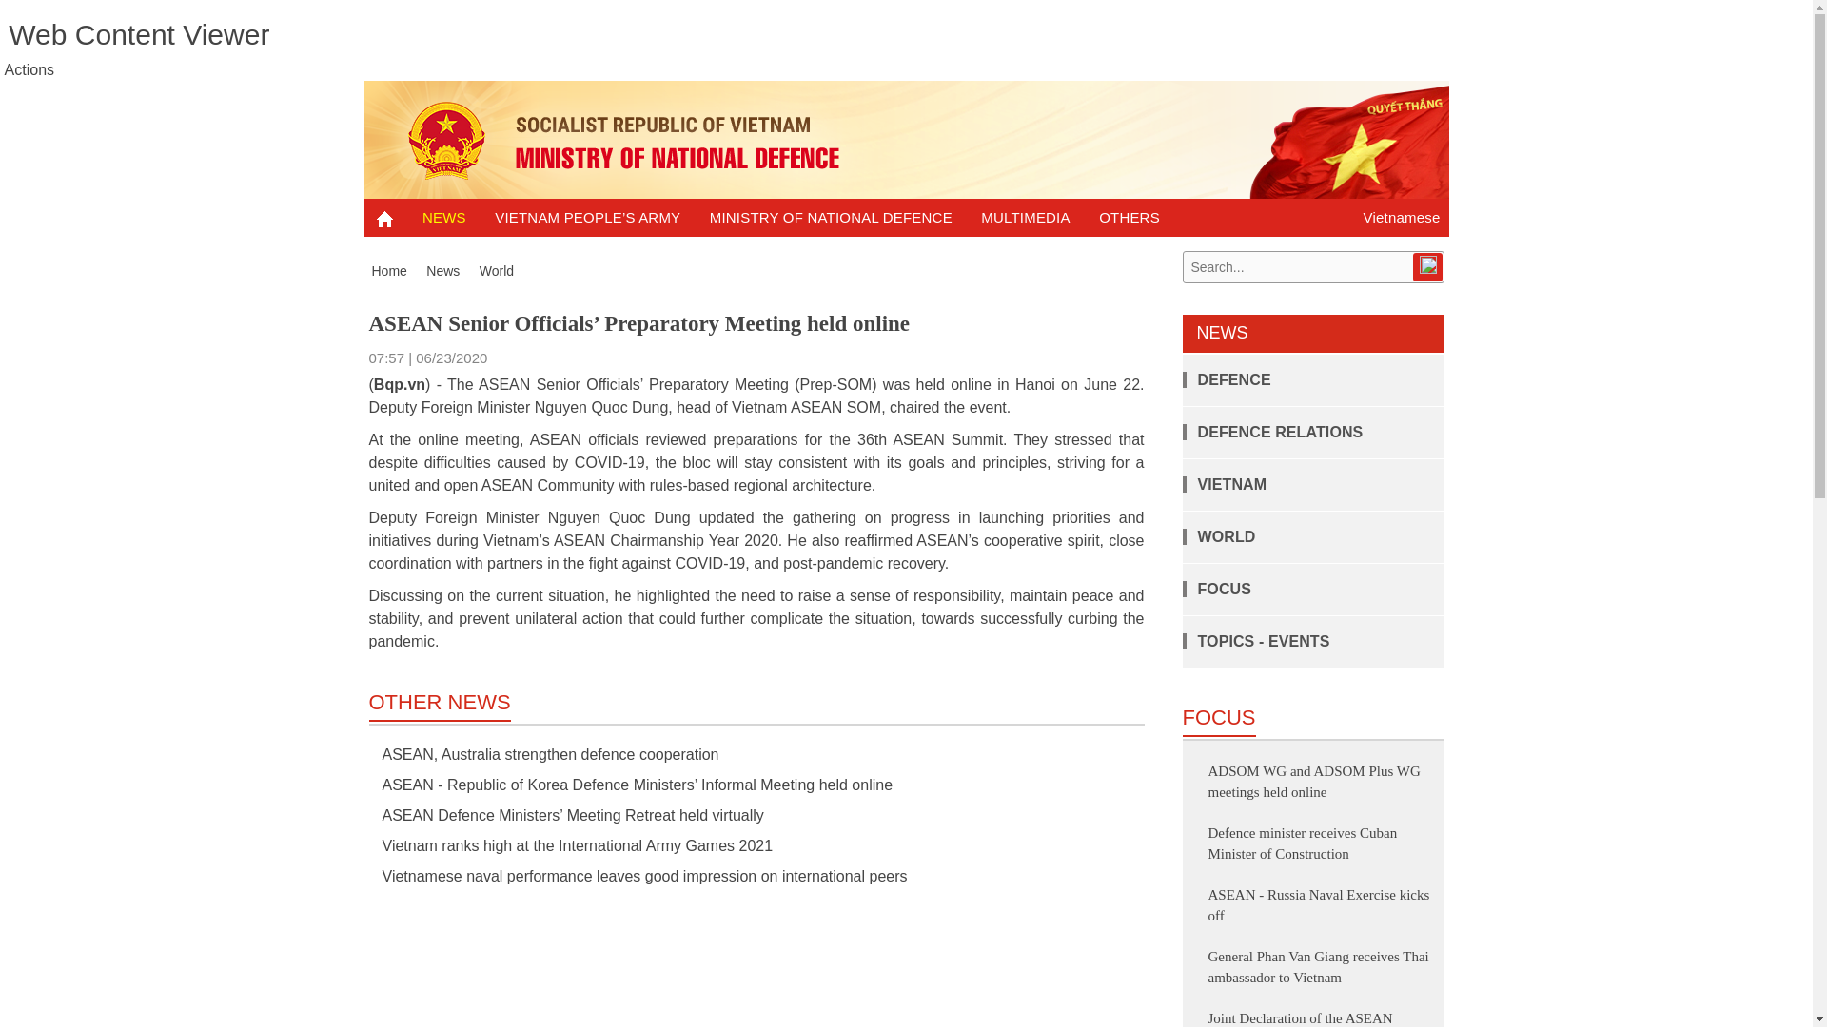 This screenshot has width=1827, height=1027. What do you see at coordinates (1224, 485) in the screenshot?
I see `VIETNAM` at bounding box center [1224, 485].